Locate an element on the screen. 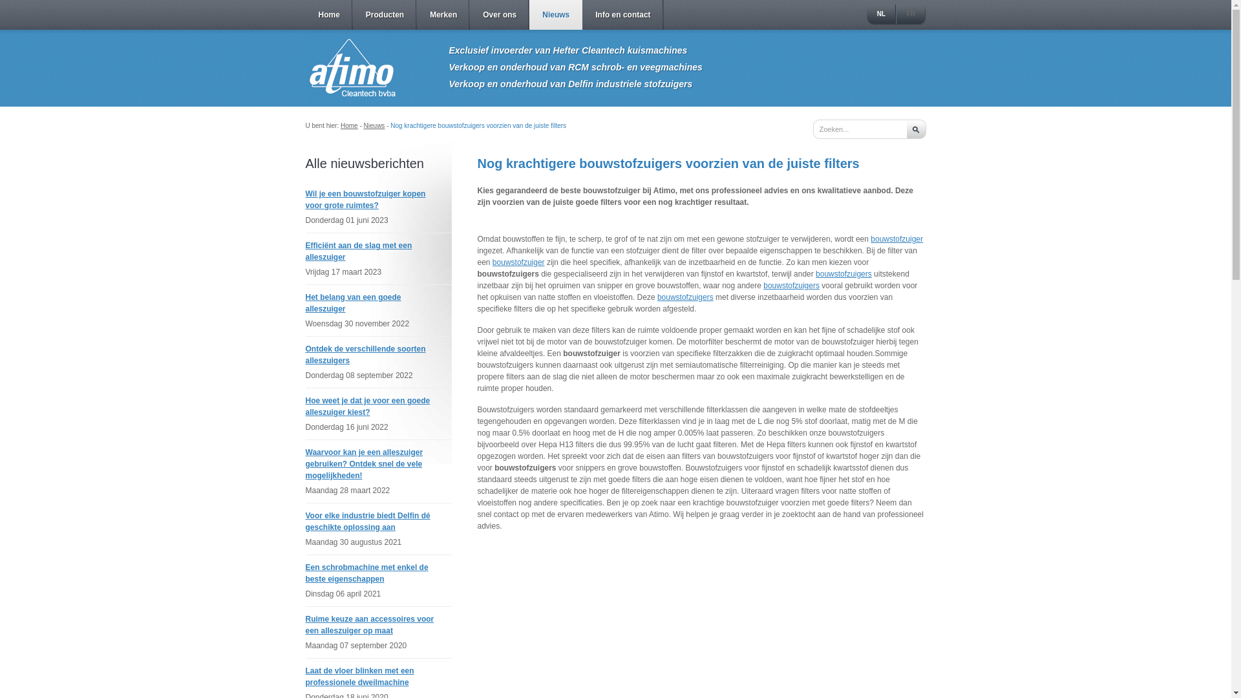 This screenshot has height=698, width=1241. RCM schrob- en veegmachines is located at coordinates (635, 67).